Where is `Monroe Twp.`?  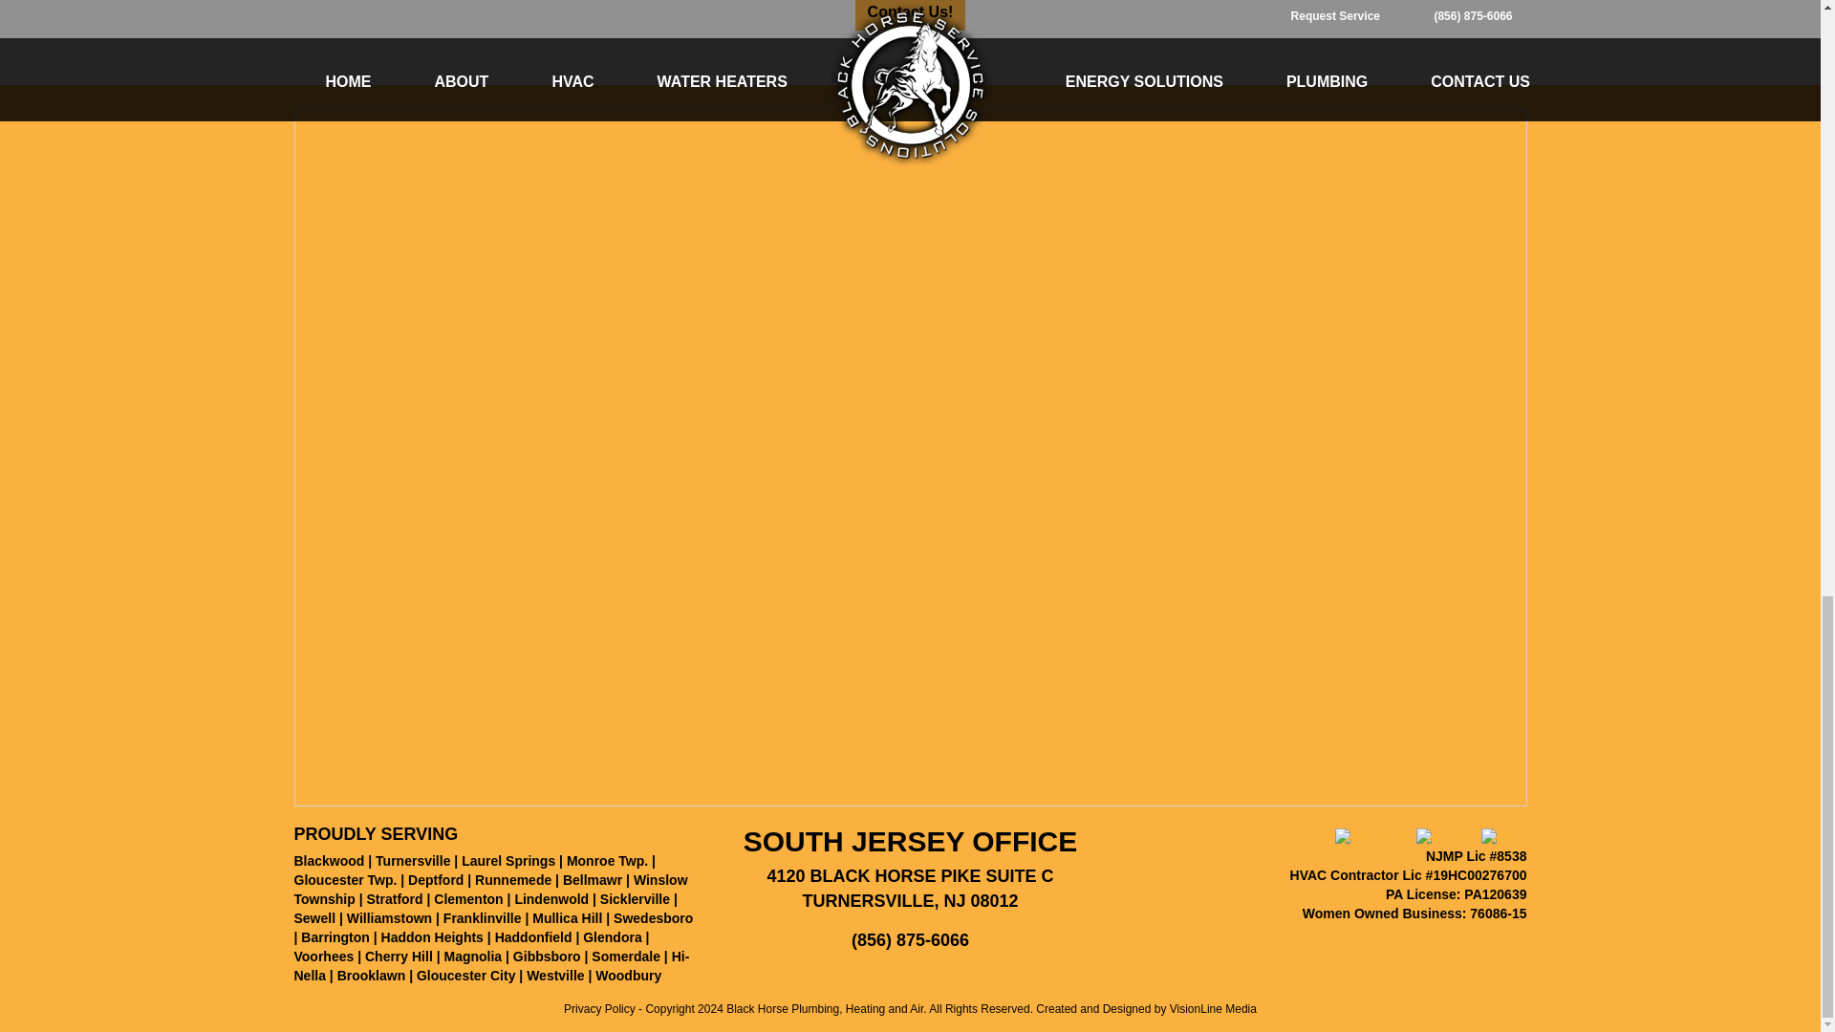 Monroe Twp. is located at coordinates (607, 861).